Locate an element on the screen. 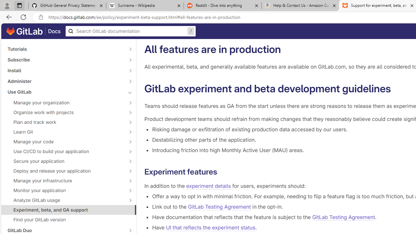  Tutorials is located at coordinates (65, 49).